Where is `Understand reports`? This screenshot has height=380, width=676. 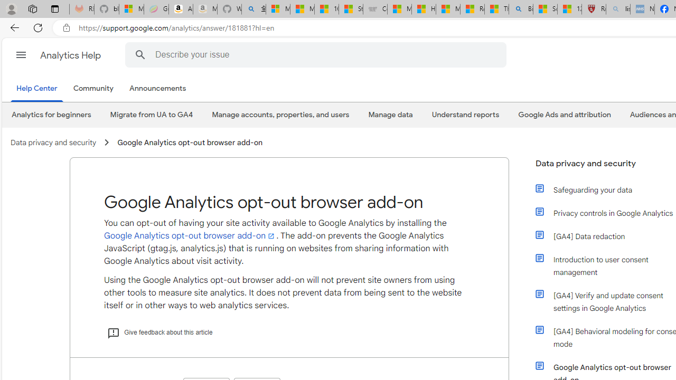
Understand reports is located at coordinates (465, 115).